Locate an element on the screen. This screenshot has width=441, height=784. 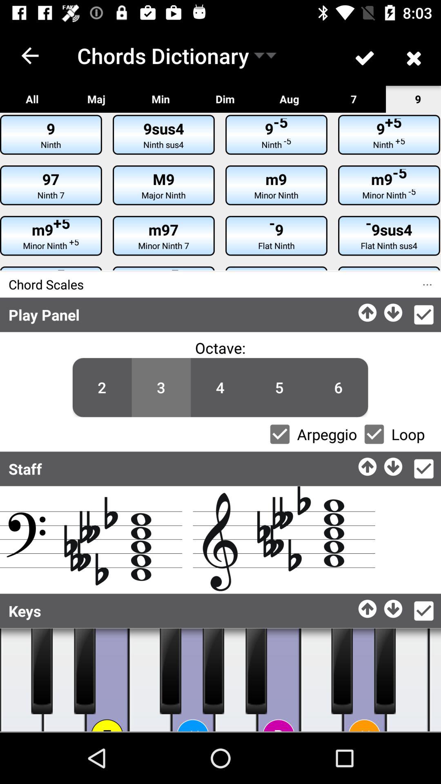
toggle button is located at coordinates (213, 671).